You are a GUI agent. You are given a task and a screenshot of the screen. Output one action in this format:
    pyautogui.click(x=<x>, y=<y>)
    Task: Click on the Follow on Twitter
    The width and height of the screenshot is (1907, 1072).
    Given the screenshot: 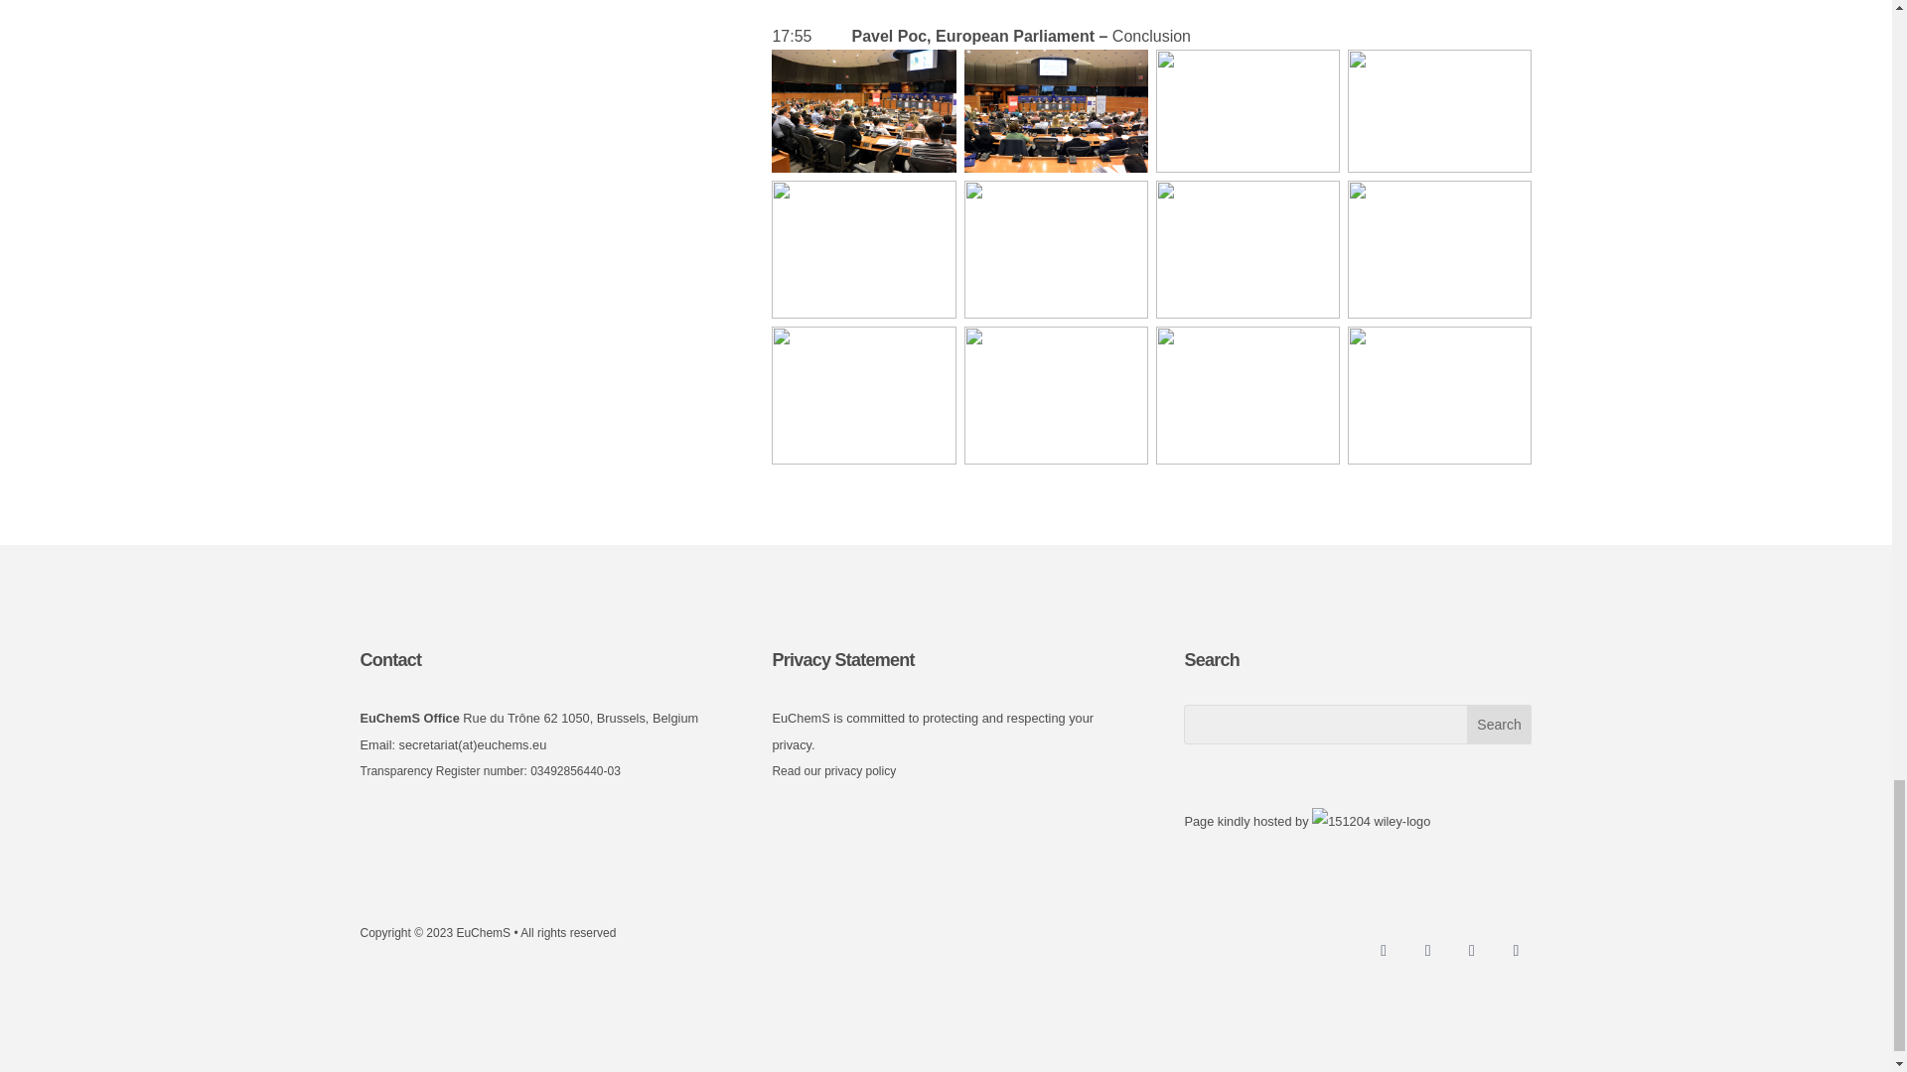 What is the action you would take?
    pyautogui.click(x=1428, y=951)
    